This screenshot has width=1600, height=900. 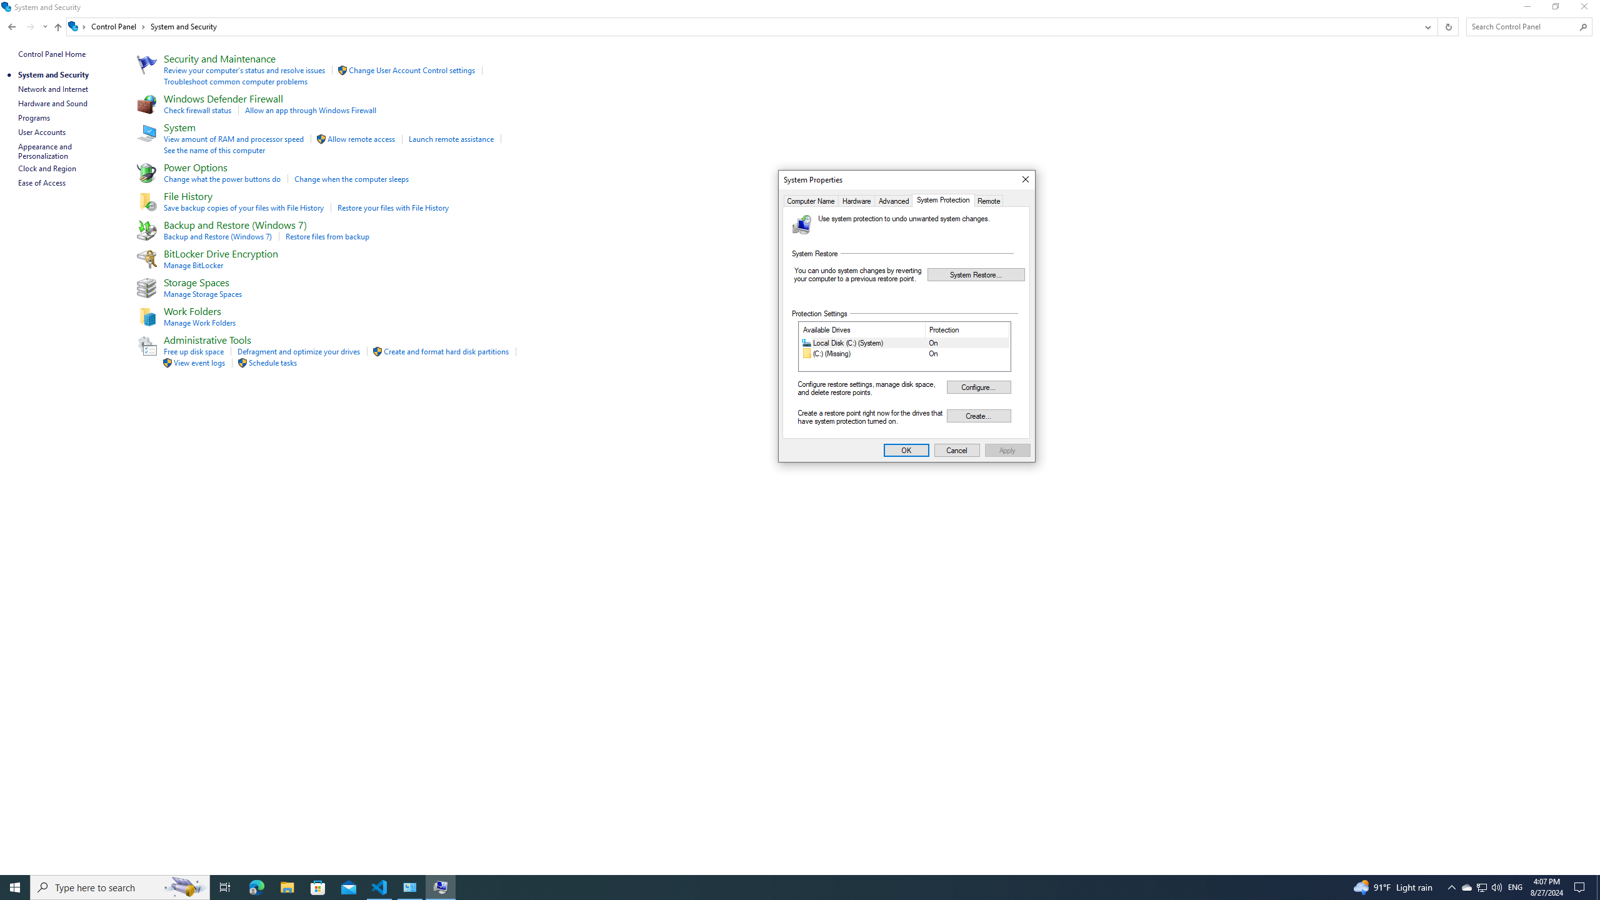 What do you see at coordinates (225, 887) in the screenshot?
I see `Task View` at bounding box center [225, 887].